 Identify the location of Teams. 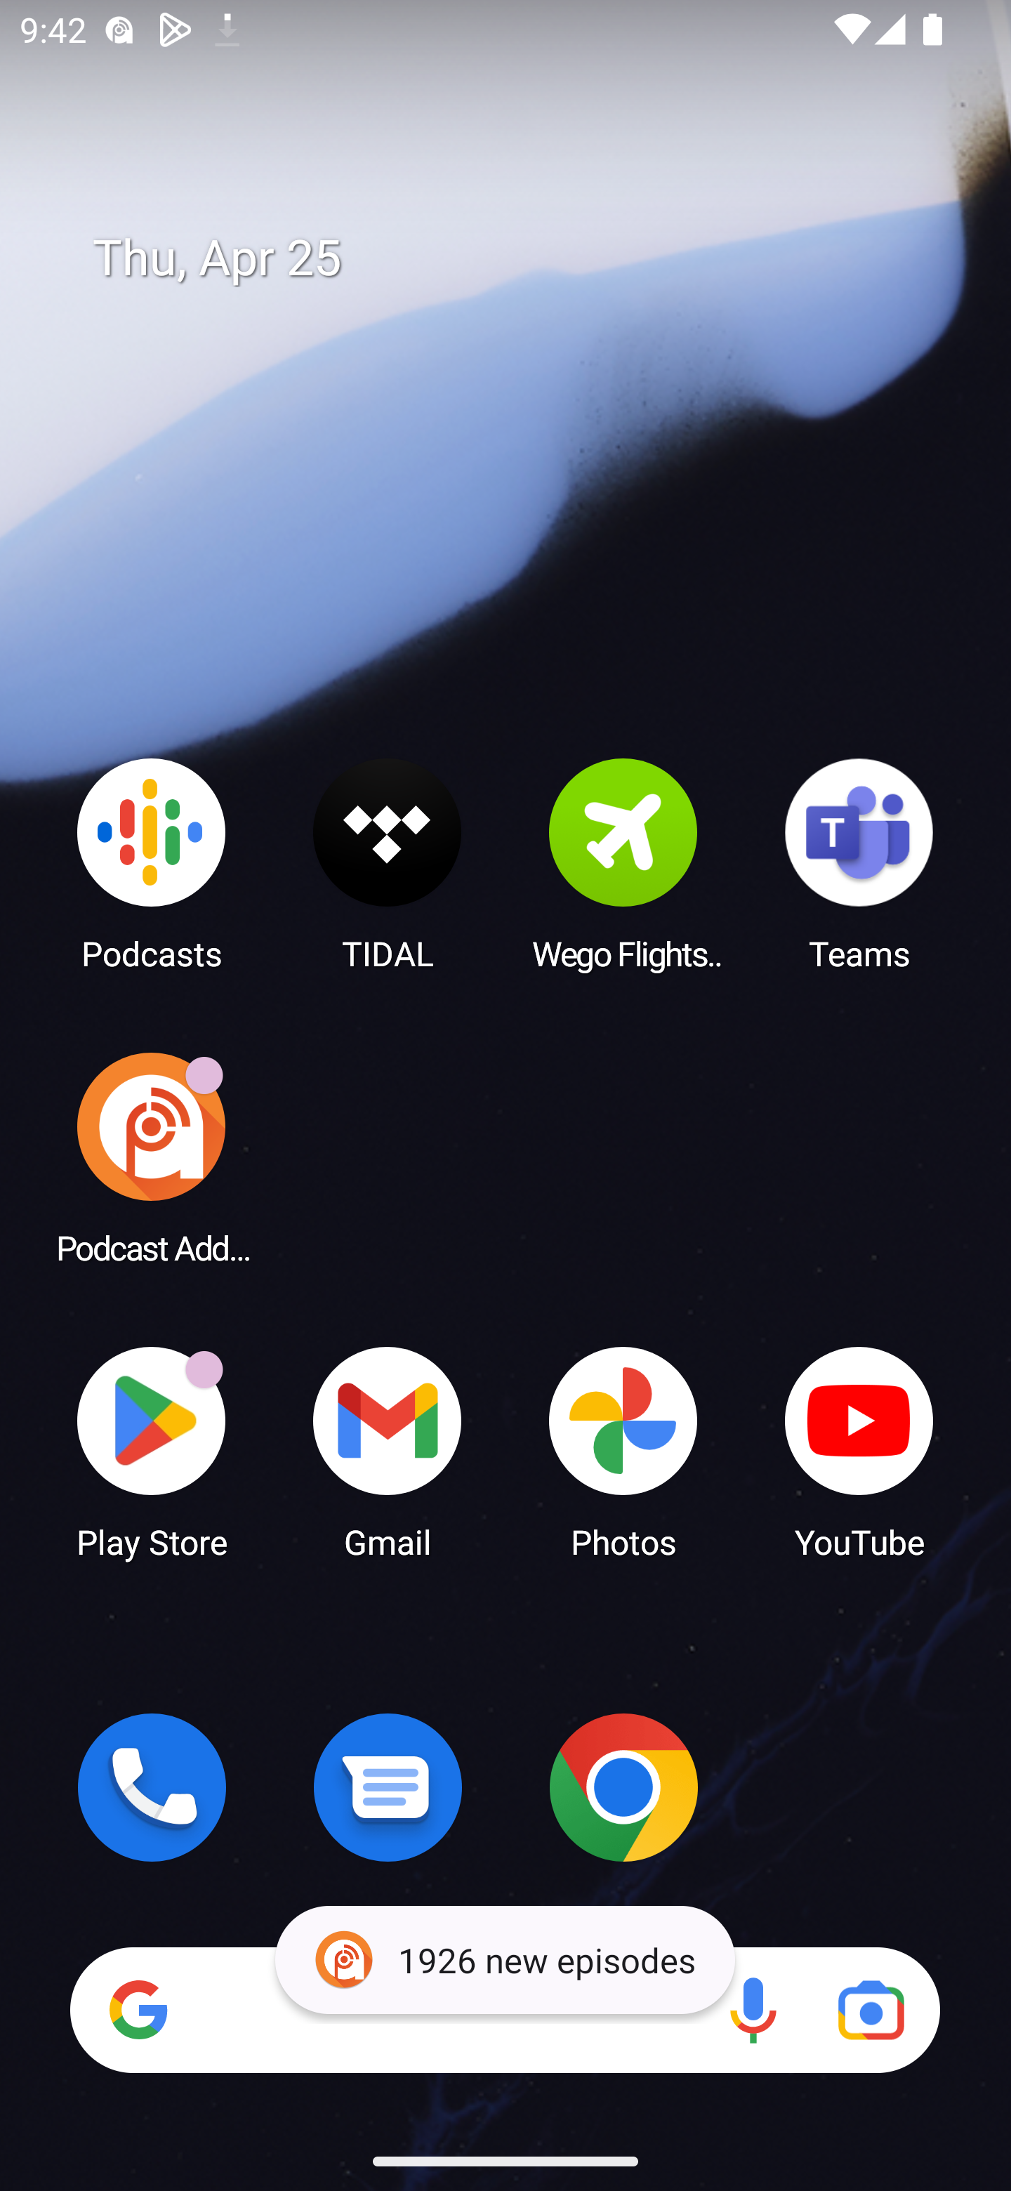
(859, 863).